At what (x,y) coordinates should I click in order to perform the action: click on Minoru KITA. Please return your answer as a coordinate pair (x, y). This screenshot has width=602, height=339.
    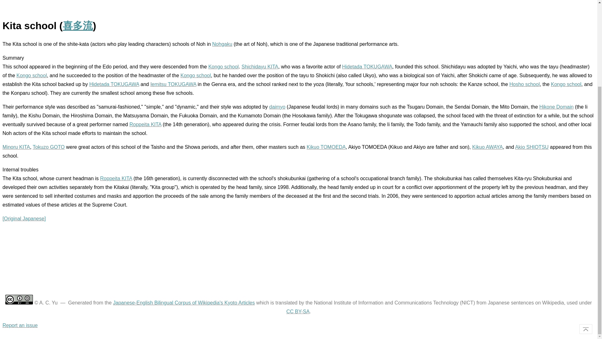
    Looking at the image, I should click on (16, 147).